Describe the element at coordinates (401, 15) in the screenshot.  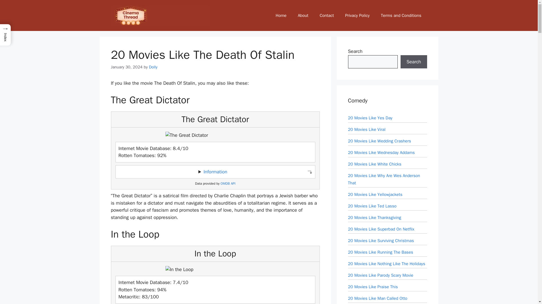
I see `Terms and Conditions` at that location.